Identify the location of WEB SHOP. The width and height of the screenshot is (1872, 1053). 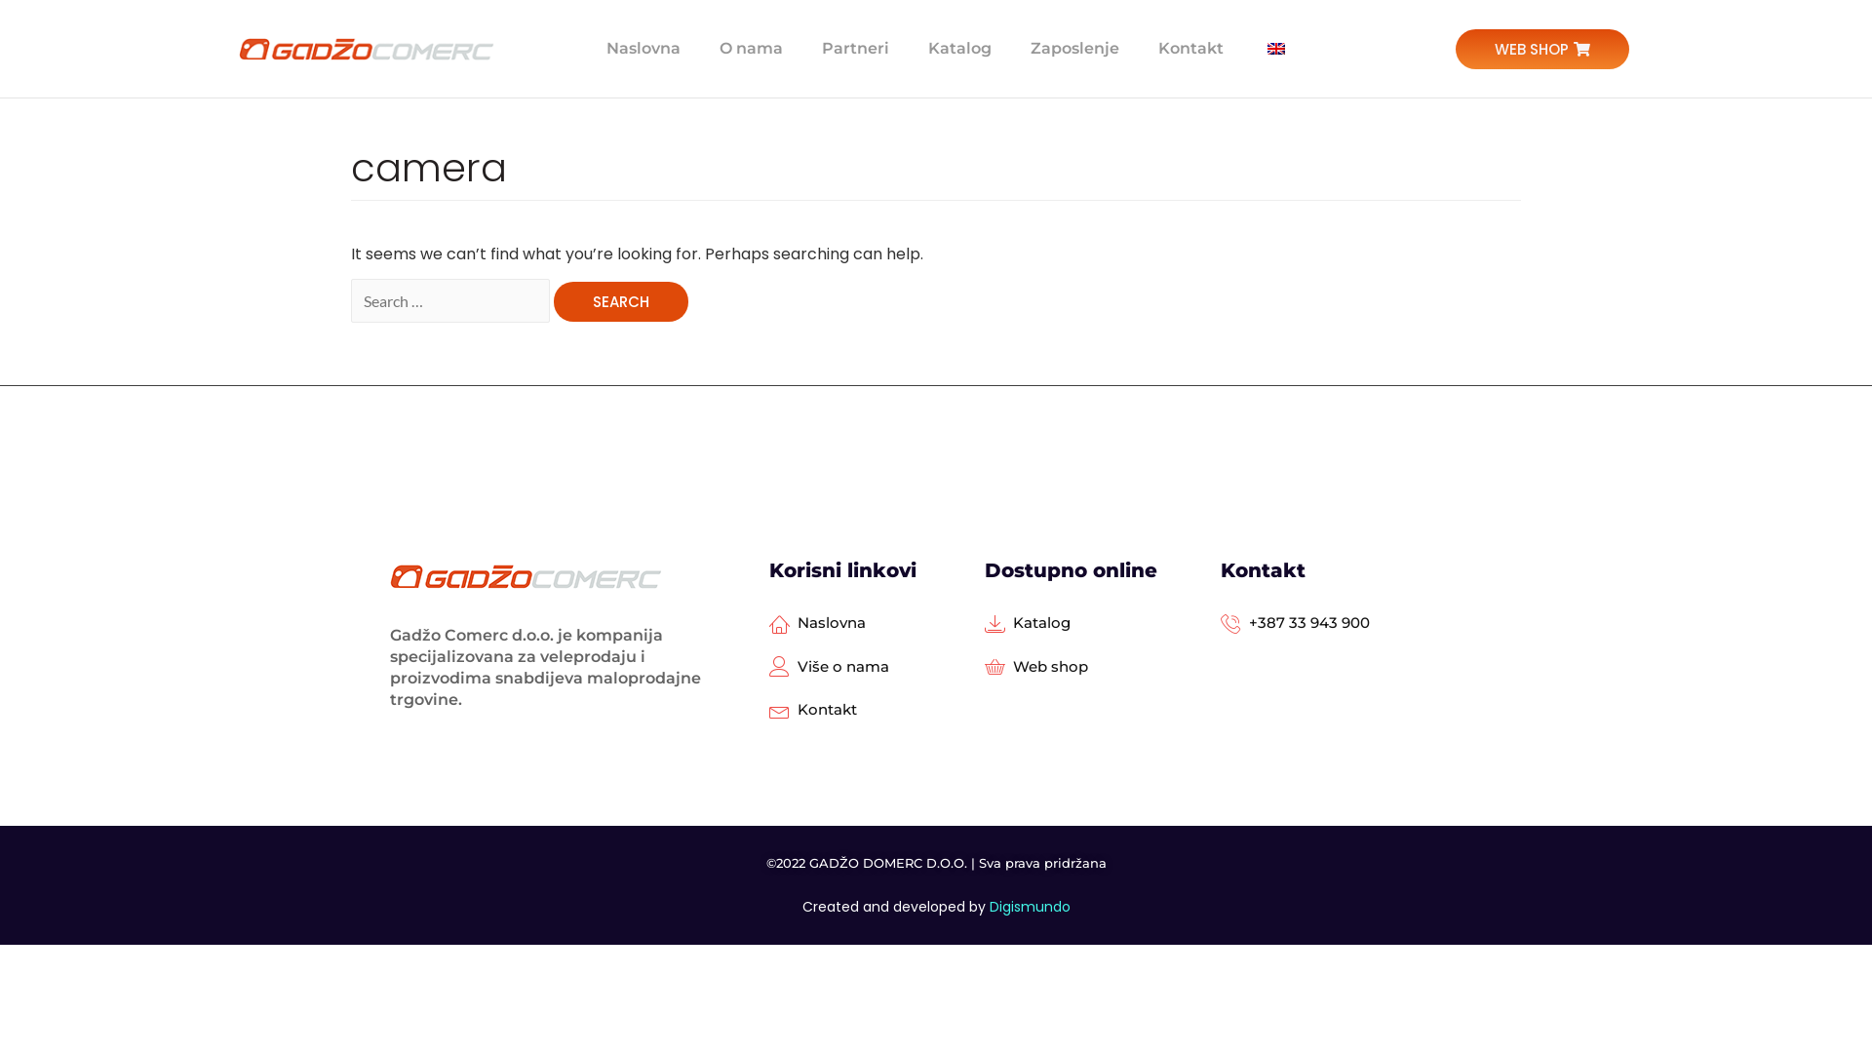
(1542, 49).